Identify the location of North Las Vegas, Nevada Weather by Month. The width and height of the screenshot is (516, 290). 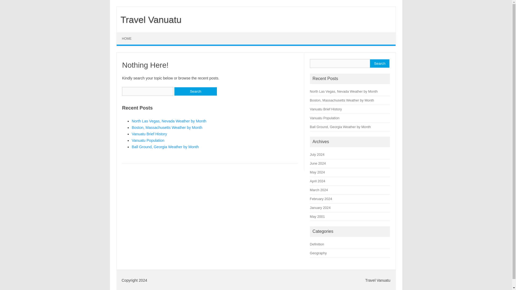
(169, 121).